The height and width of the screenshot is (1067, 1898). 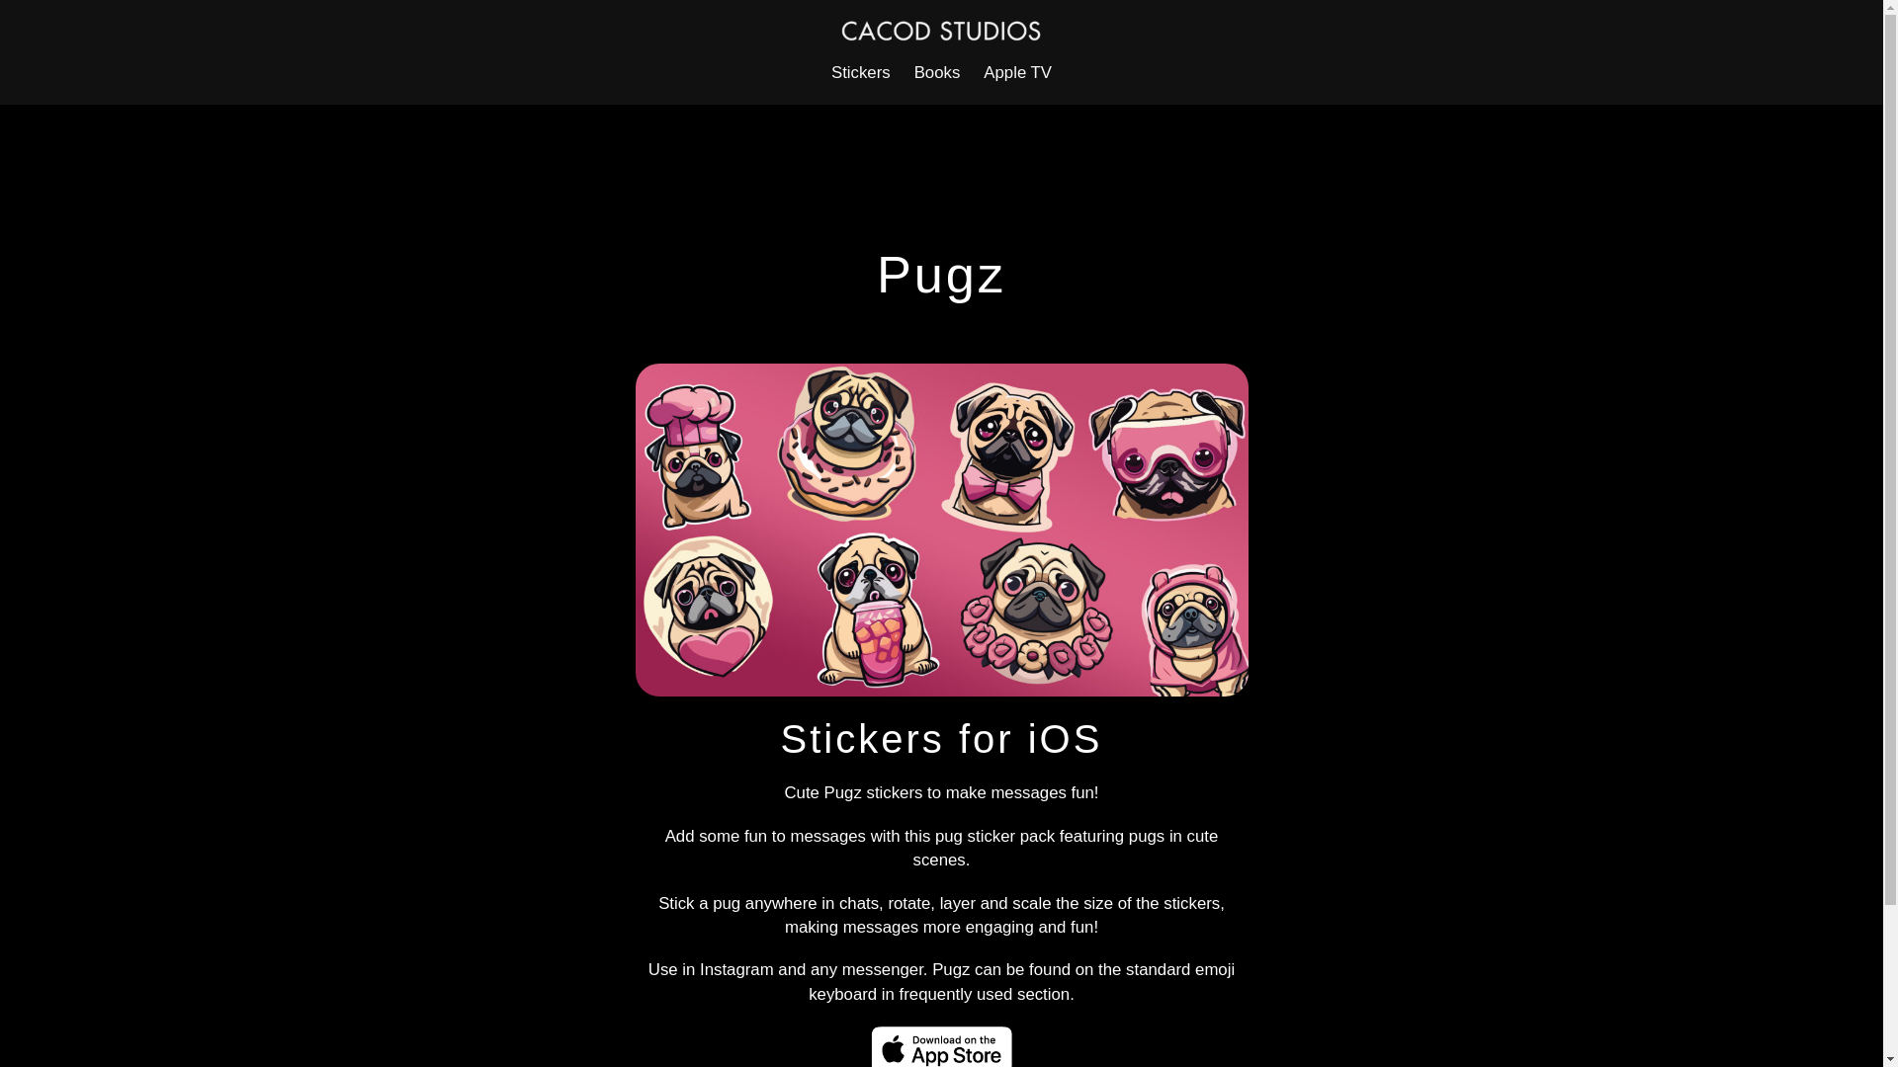 I want to click on Books, so click(x=937, y=73).